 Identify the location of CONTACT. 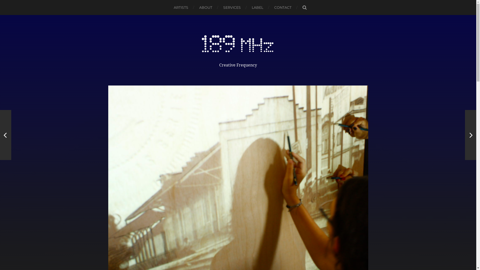
(283, 7).